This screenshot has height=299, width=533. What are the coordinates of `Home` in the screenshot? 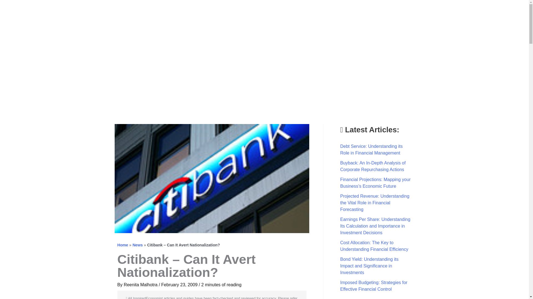 It's located at (122, 245).